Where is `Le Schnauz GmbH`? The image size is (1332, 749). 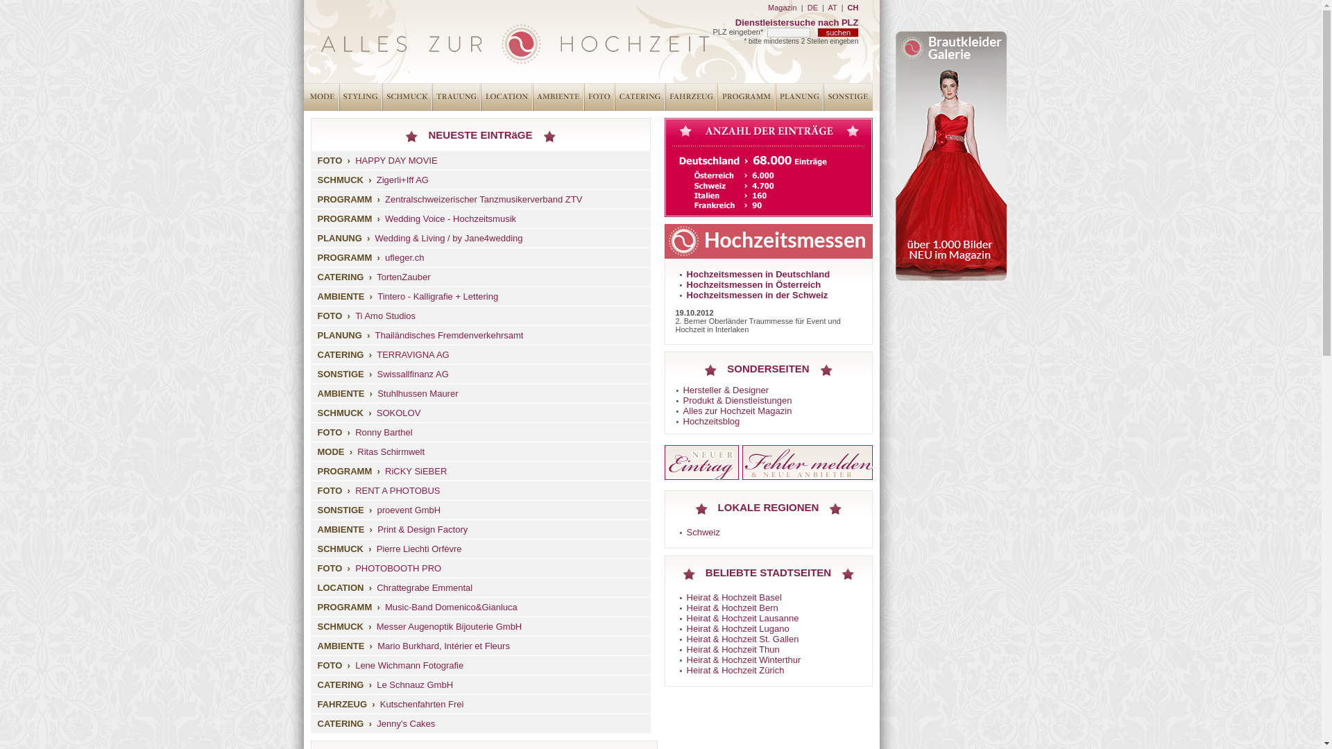 Le Schnauz GmbH is located at coordinates (415, 685).